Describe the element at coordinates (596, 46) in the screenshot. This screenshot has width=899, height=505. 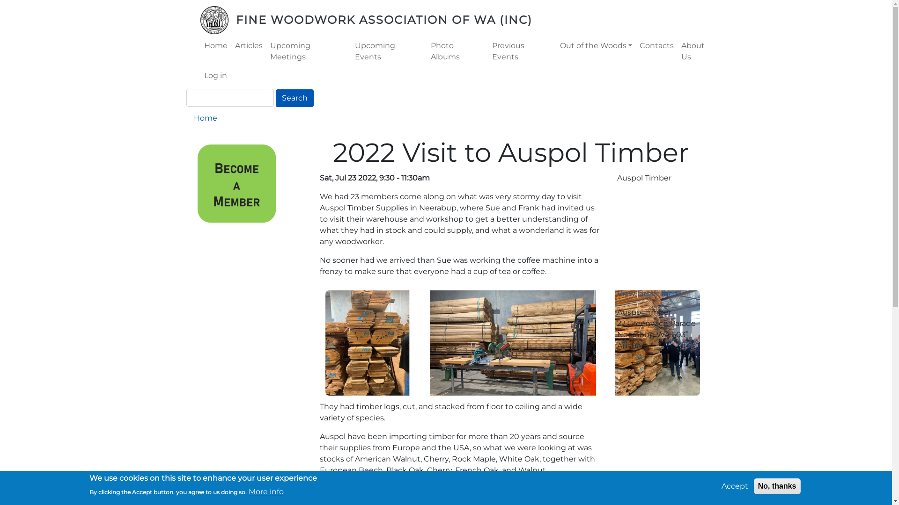
I see `Out of the Woods` at that location.